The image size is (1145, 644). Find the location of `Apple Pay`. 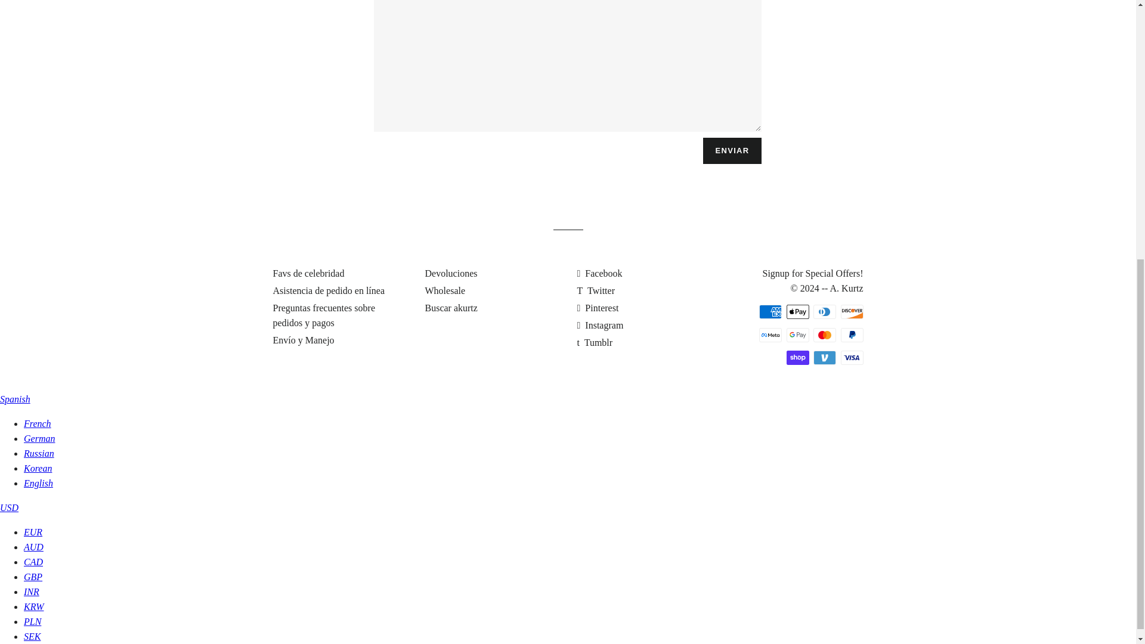

Apple Pay is located at coordinates (797, 311).